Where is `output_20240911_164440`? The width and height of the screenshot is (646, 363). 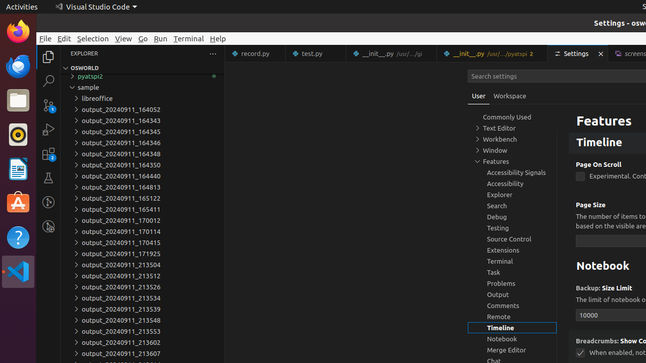
output_20240911_164440 is located at coordinates (142, 176).